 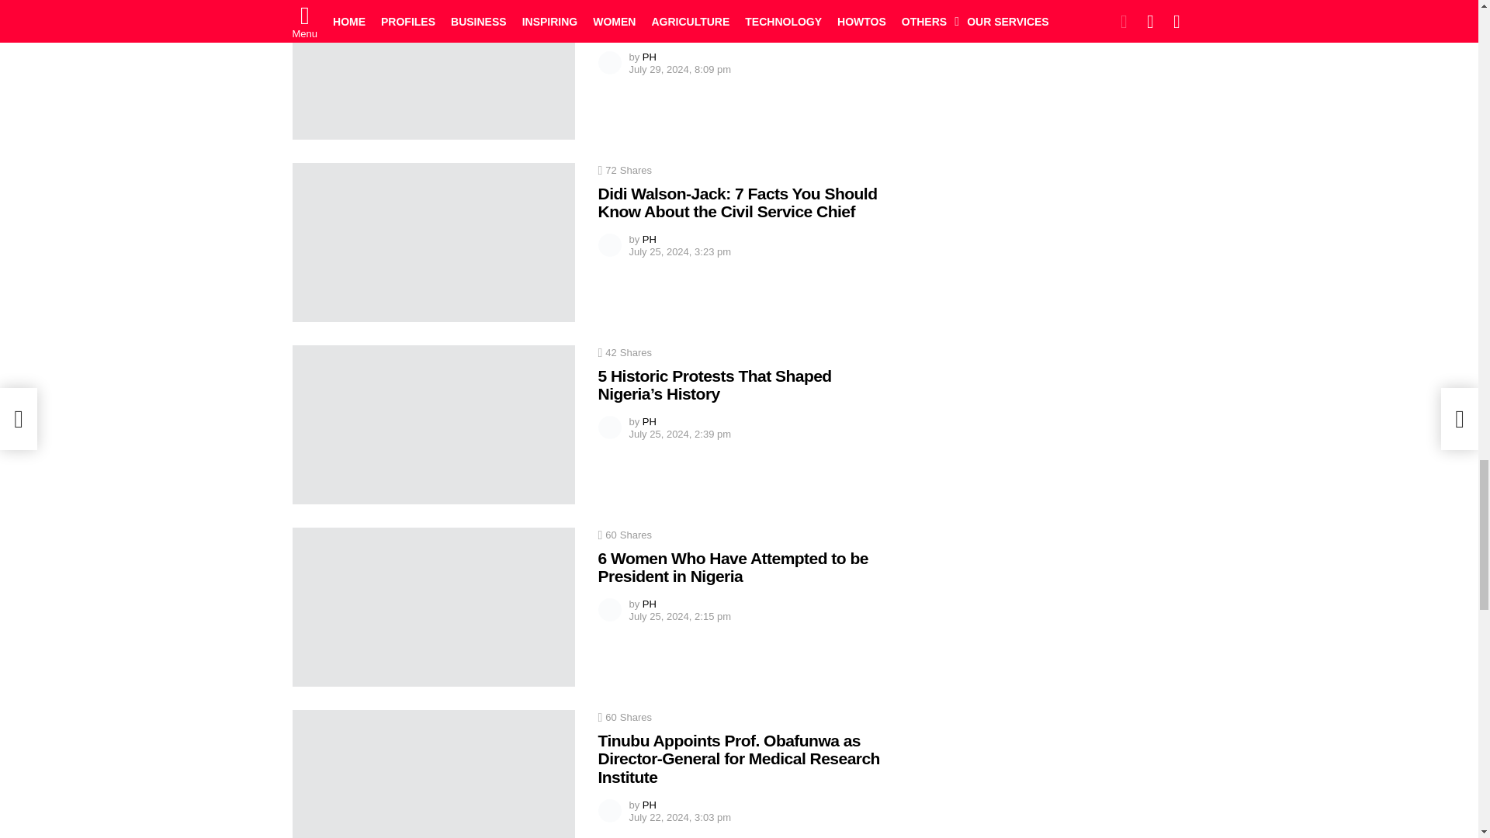 I want to click on Trending, so click(x=315, y=2).